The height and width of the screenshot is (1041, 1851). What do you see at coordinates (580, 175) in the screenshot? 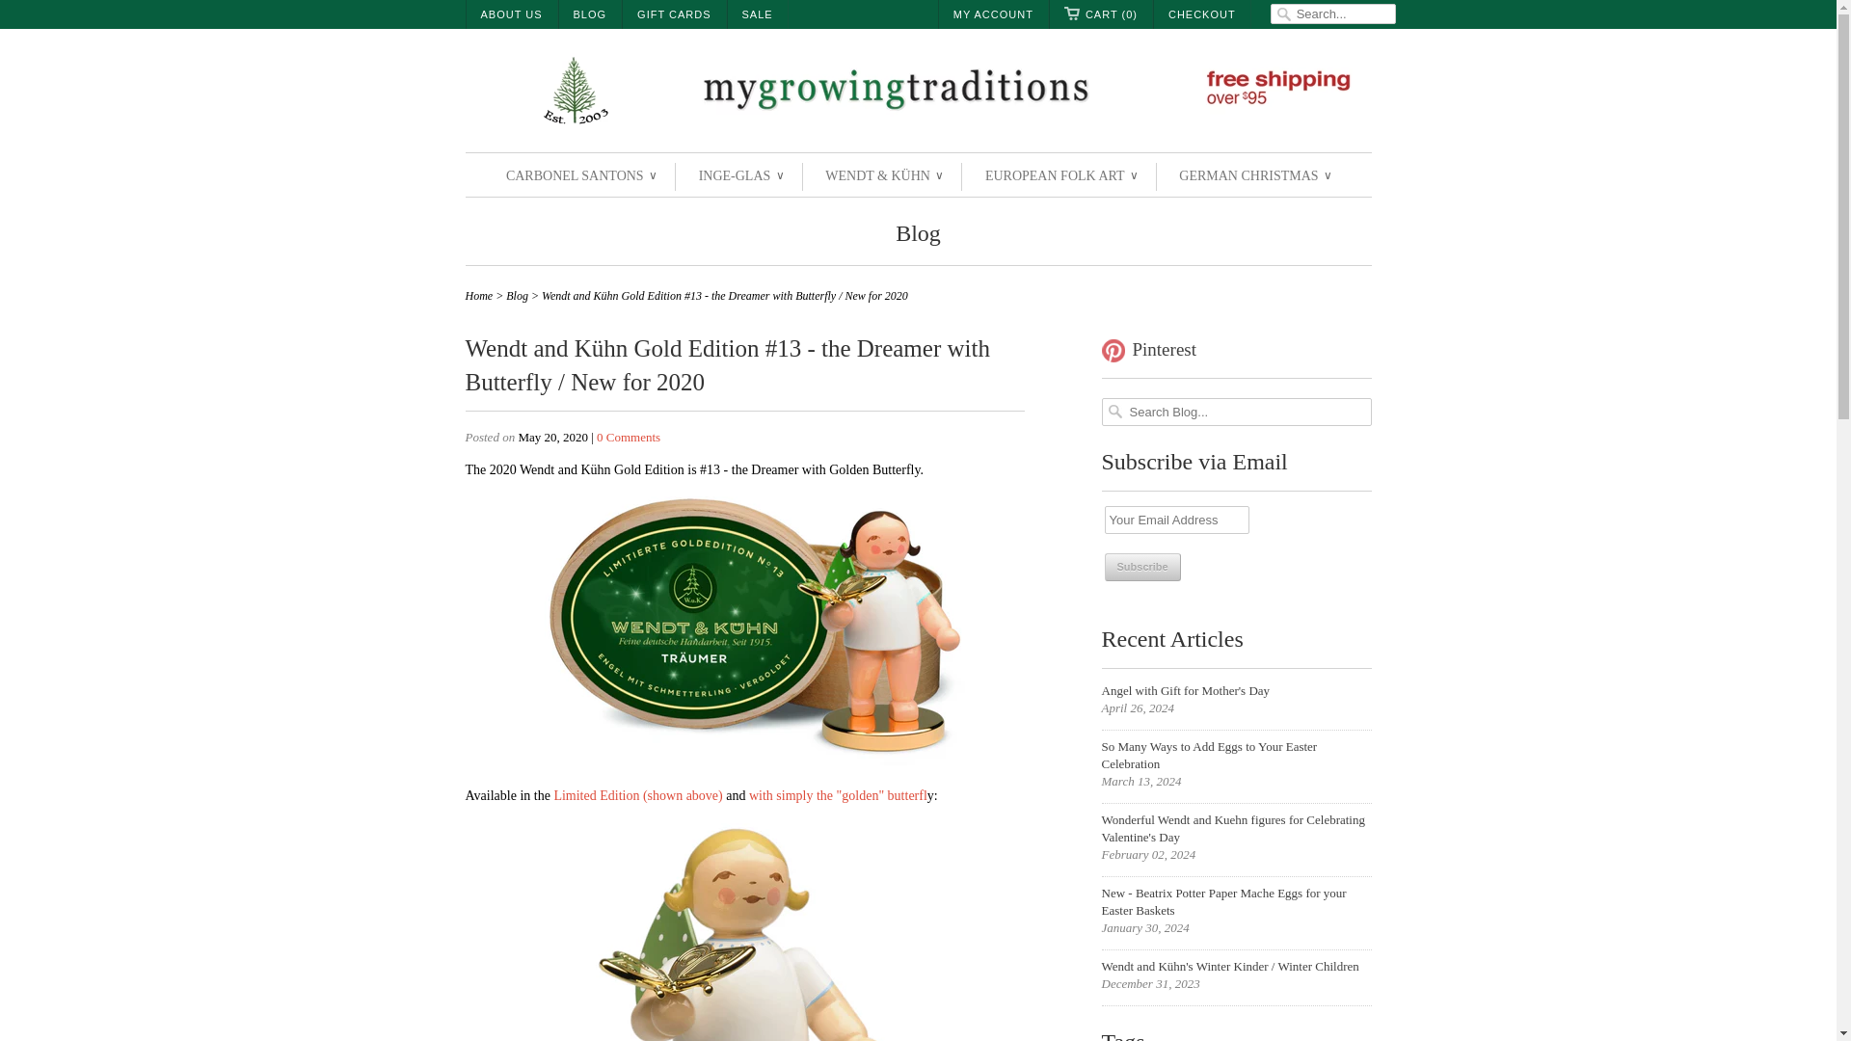
I see `Carbonel Santons` at bounding box center [580, 175].